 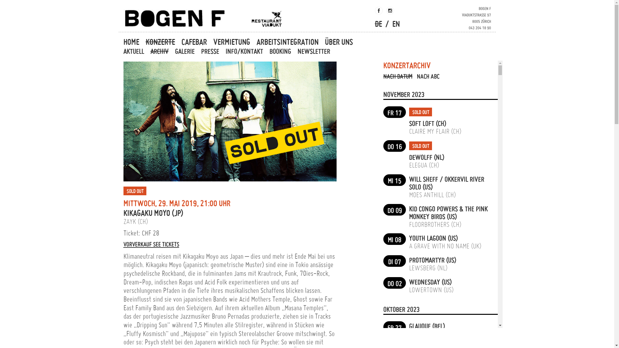 What do you see at coordinates (398, 76) in the screenshot?
I see `NACH DATUM` at bounding box center [398, 76].